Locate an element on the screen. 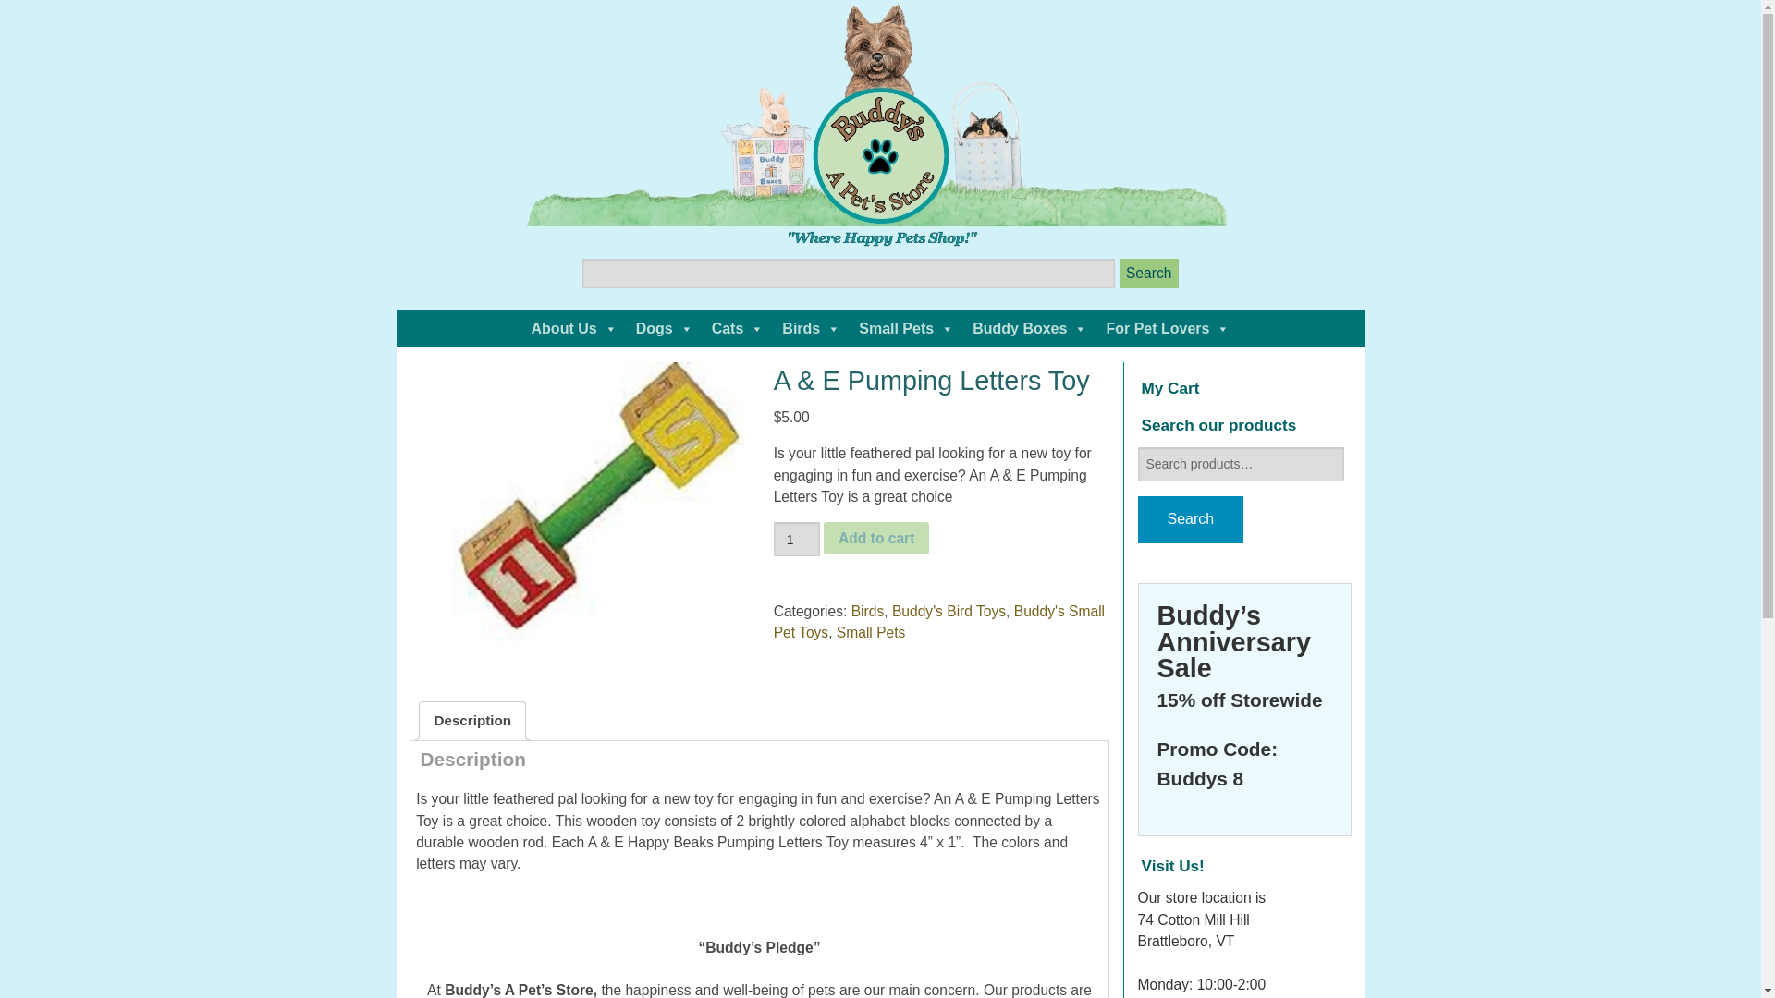  1 is located at coordinates (797, 538).